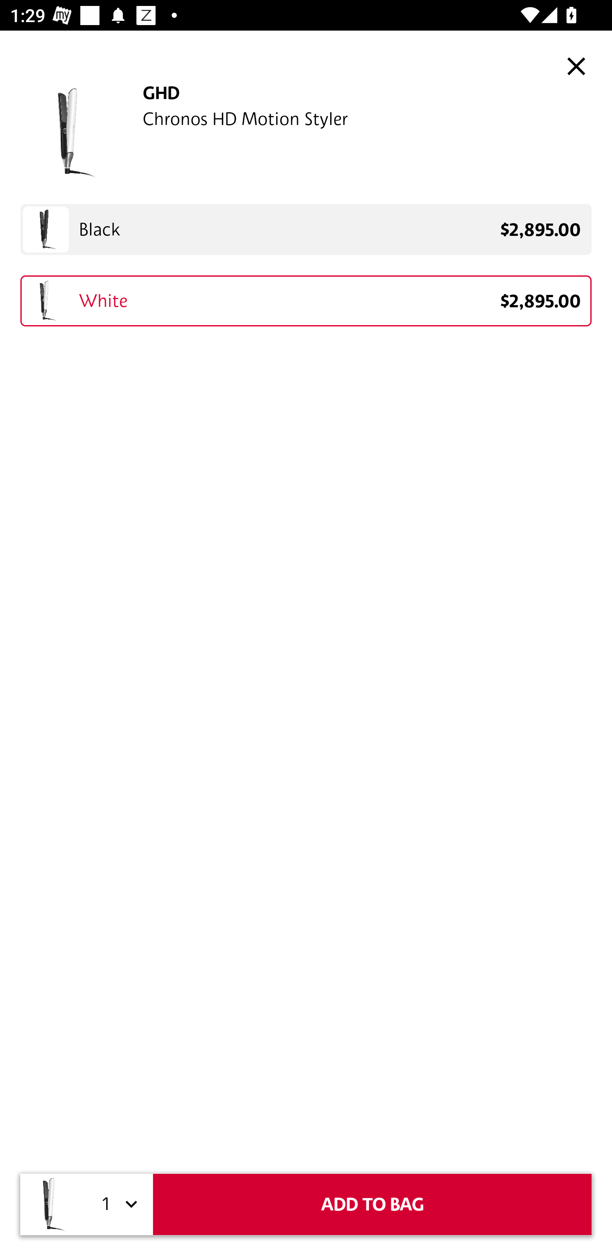  What do you see at coordinates (372, 1204) in the screenshot?
I see `ADD TO BAG` at bounding box center [372, 1204].